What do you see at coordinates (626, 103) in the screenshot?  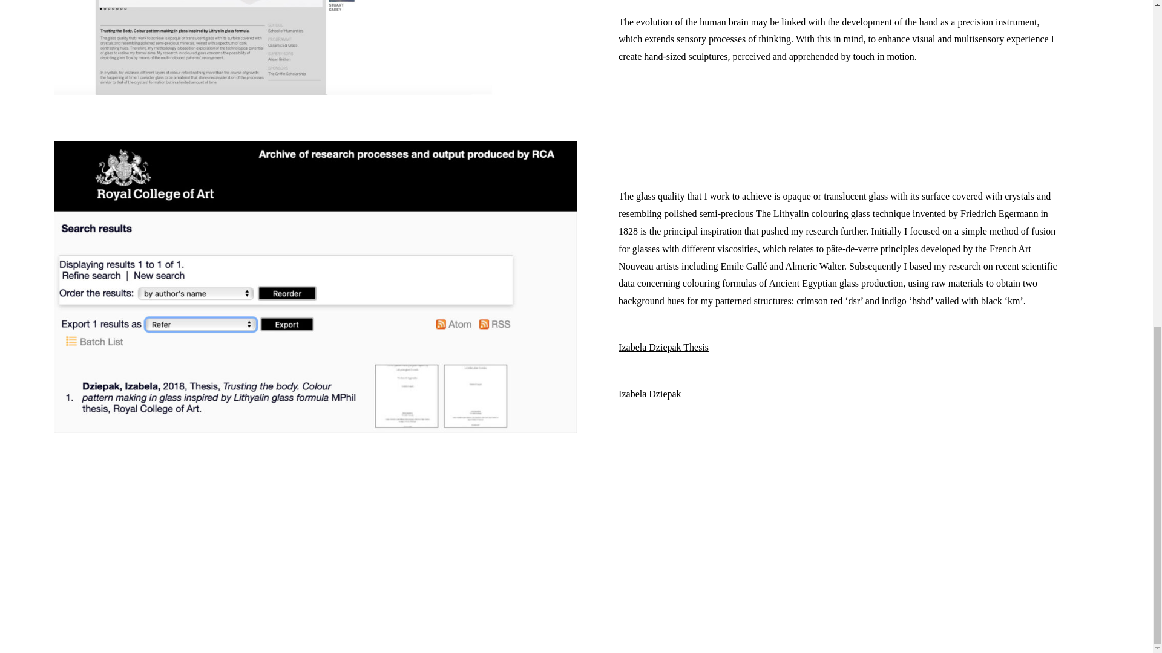 I see `http` at bounding box center [626, 103].